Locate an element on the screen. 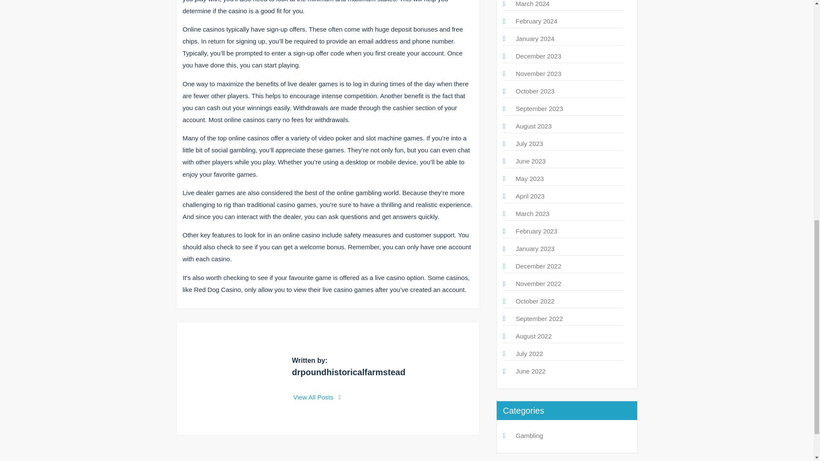 The width and height of the screenshot is (820, 461). January 2024 is located at coordinates (535, 38).